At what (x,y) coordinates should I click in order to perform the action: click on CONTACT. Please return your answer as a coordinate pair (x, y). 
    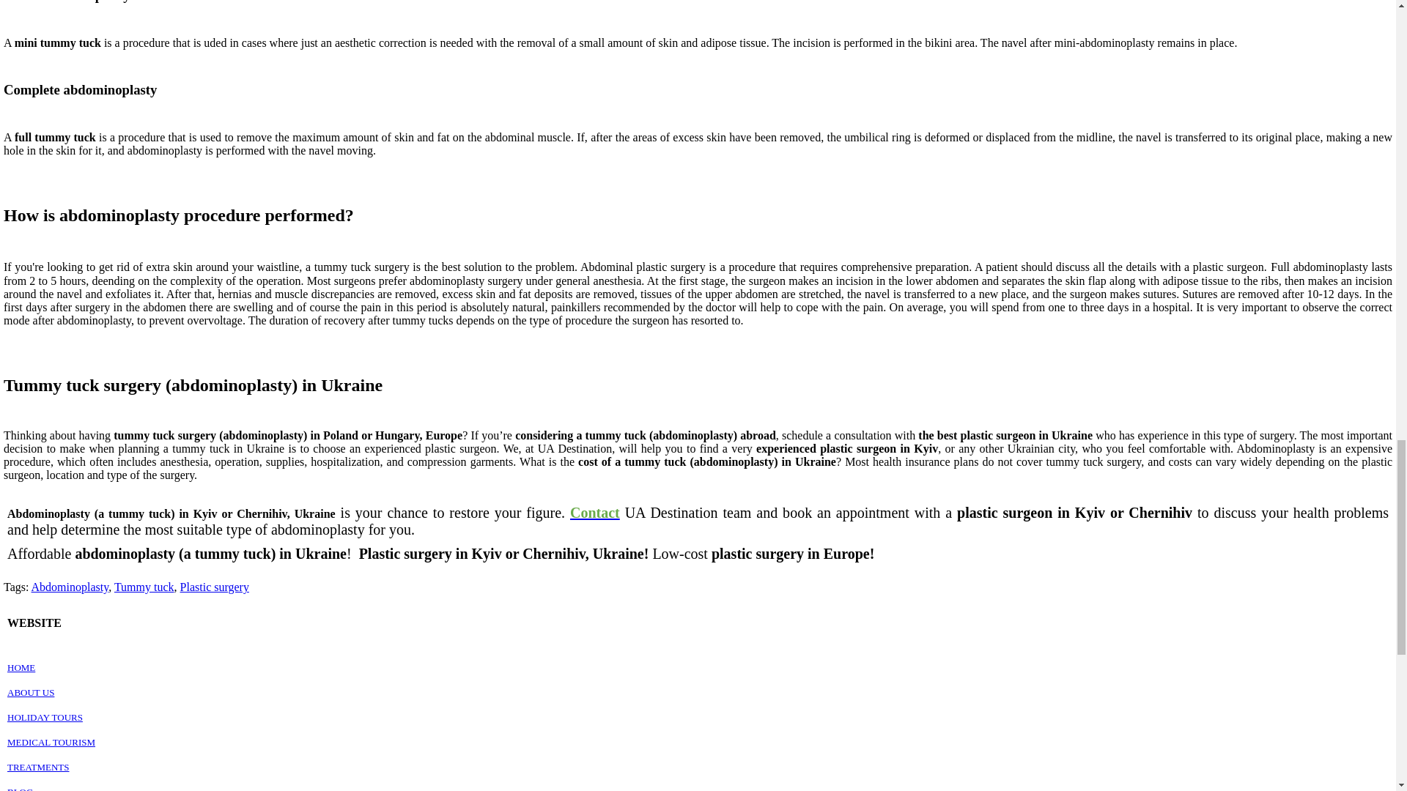
    Looking at the image, I should click on (595, 513).